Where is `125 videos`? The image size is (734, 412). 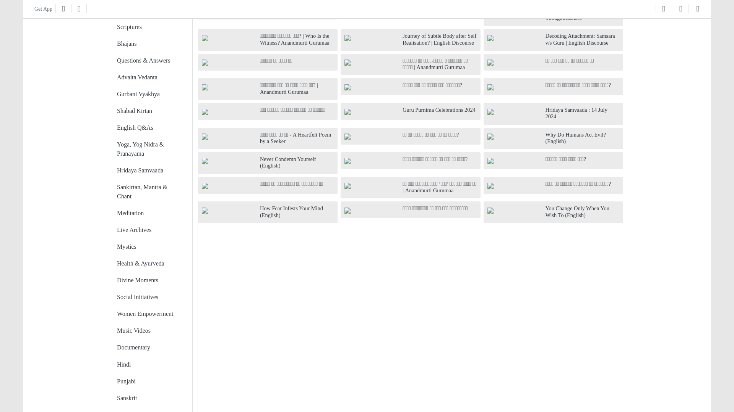 125 videos is located at coordinates (148, 128).